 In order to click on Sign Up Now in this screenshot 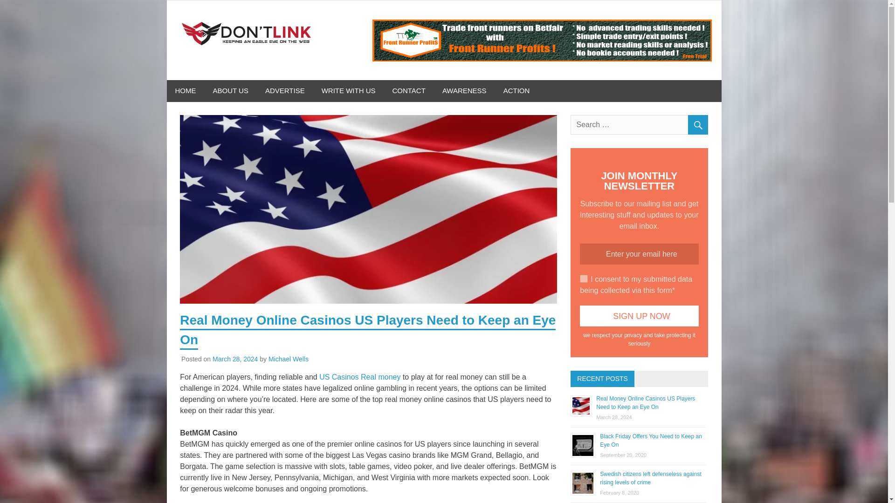, I will do `click(639, 316)`.